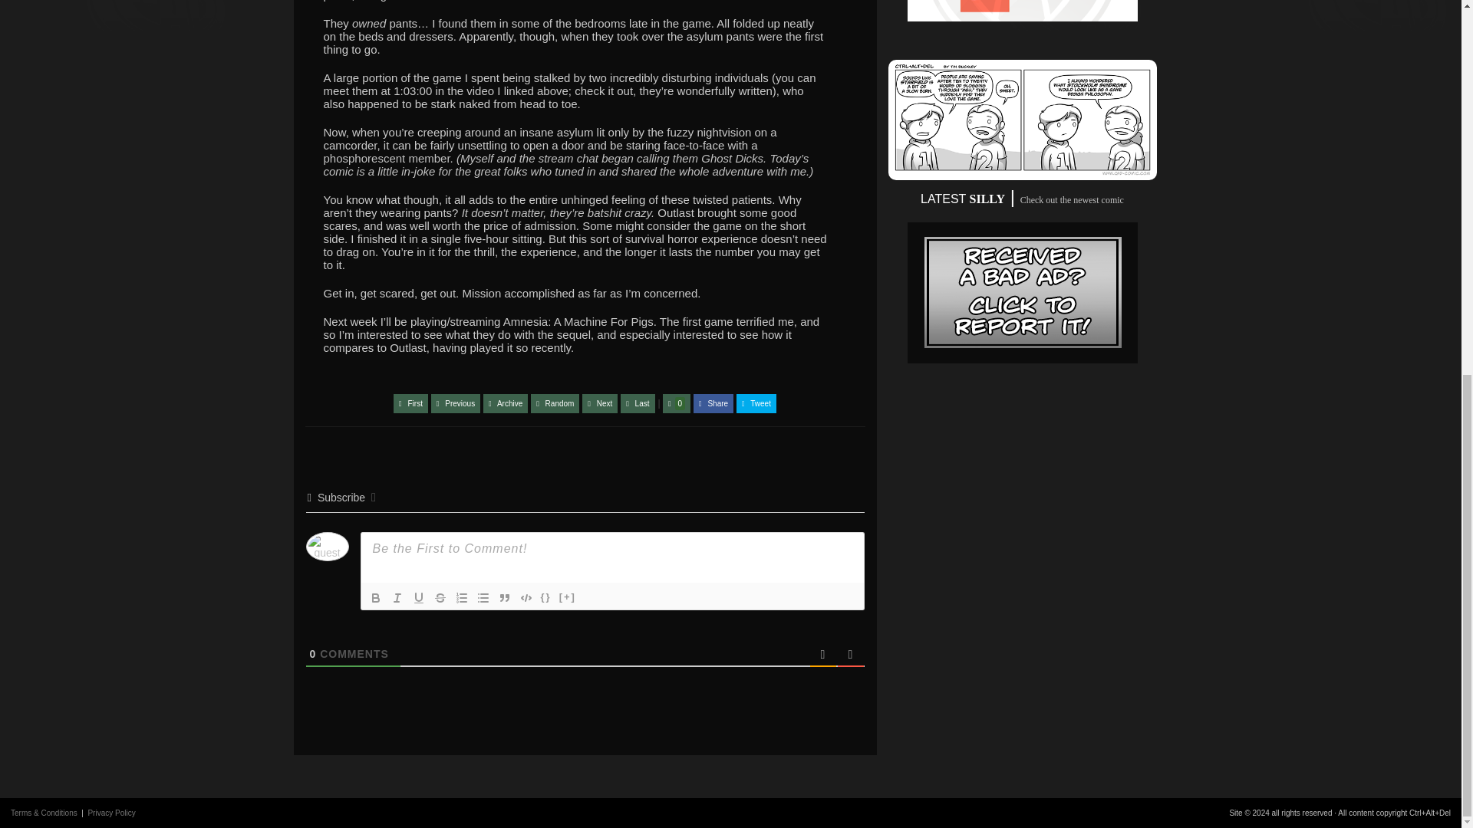  What do you see at coordinates (376, 597) in the screenshot?
I see `Bold` at bounding box center [376, 597].